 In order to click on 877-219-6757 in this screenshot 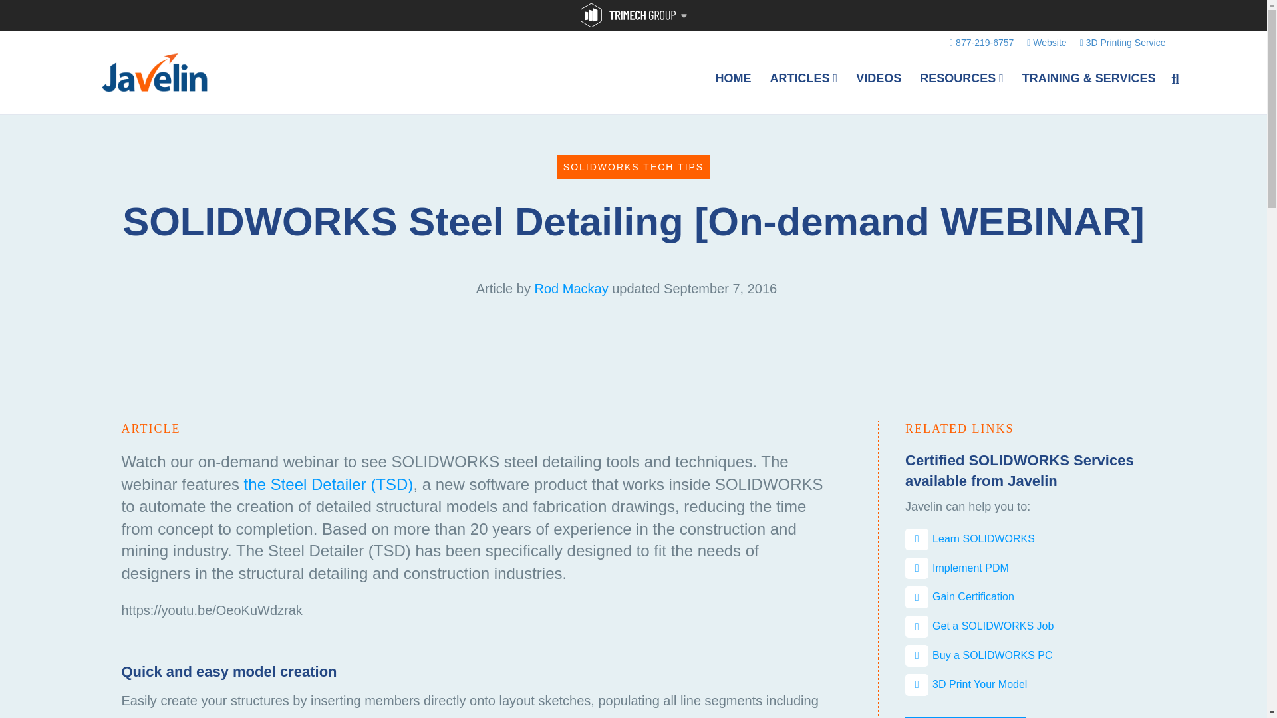, I will do `click(982, 42)`.